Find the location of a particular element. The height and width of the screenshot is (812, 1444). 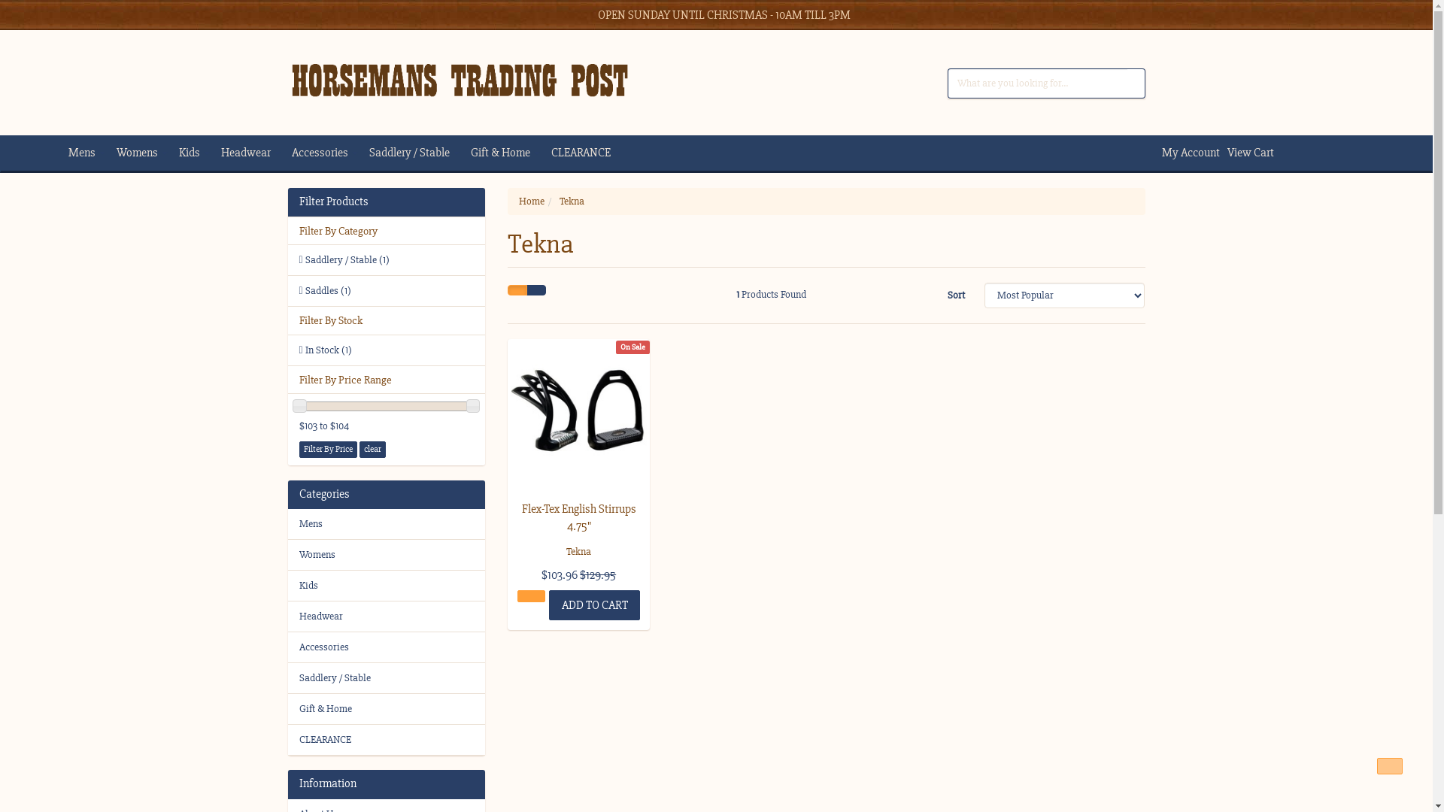

Search is located at coordinates (1136, 83).